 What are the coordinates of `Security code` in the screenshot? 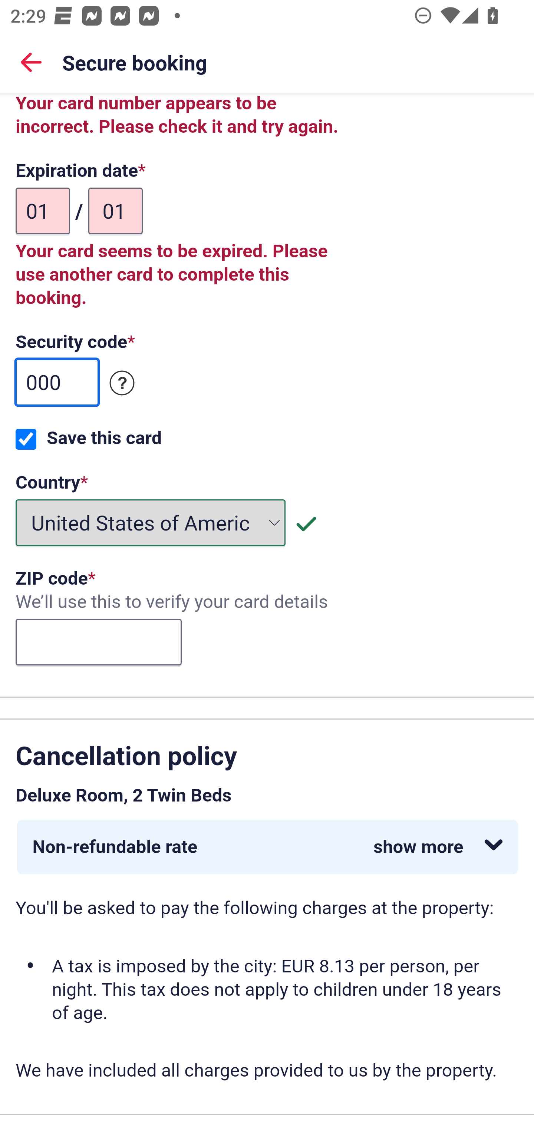 It's located at (122, 383).